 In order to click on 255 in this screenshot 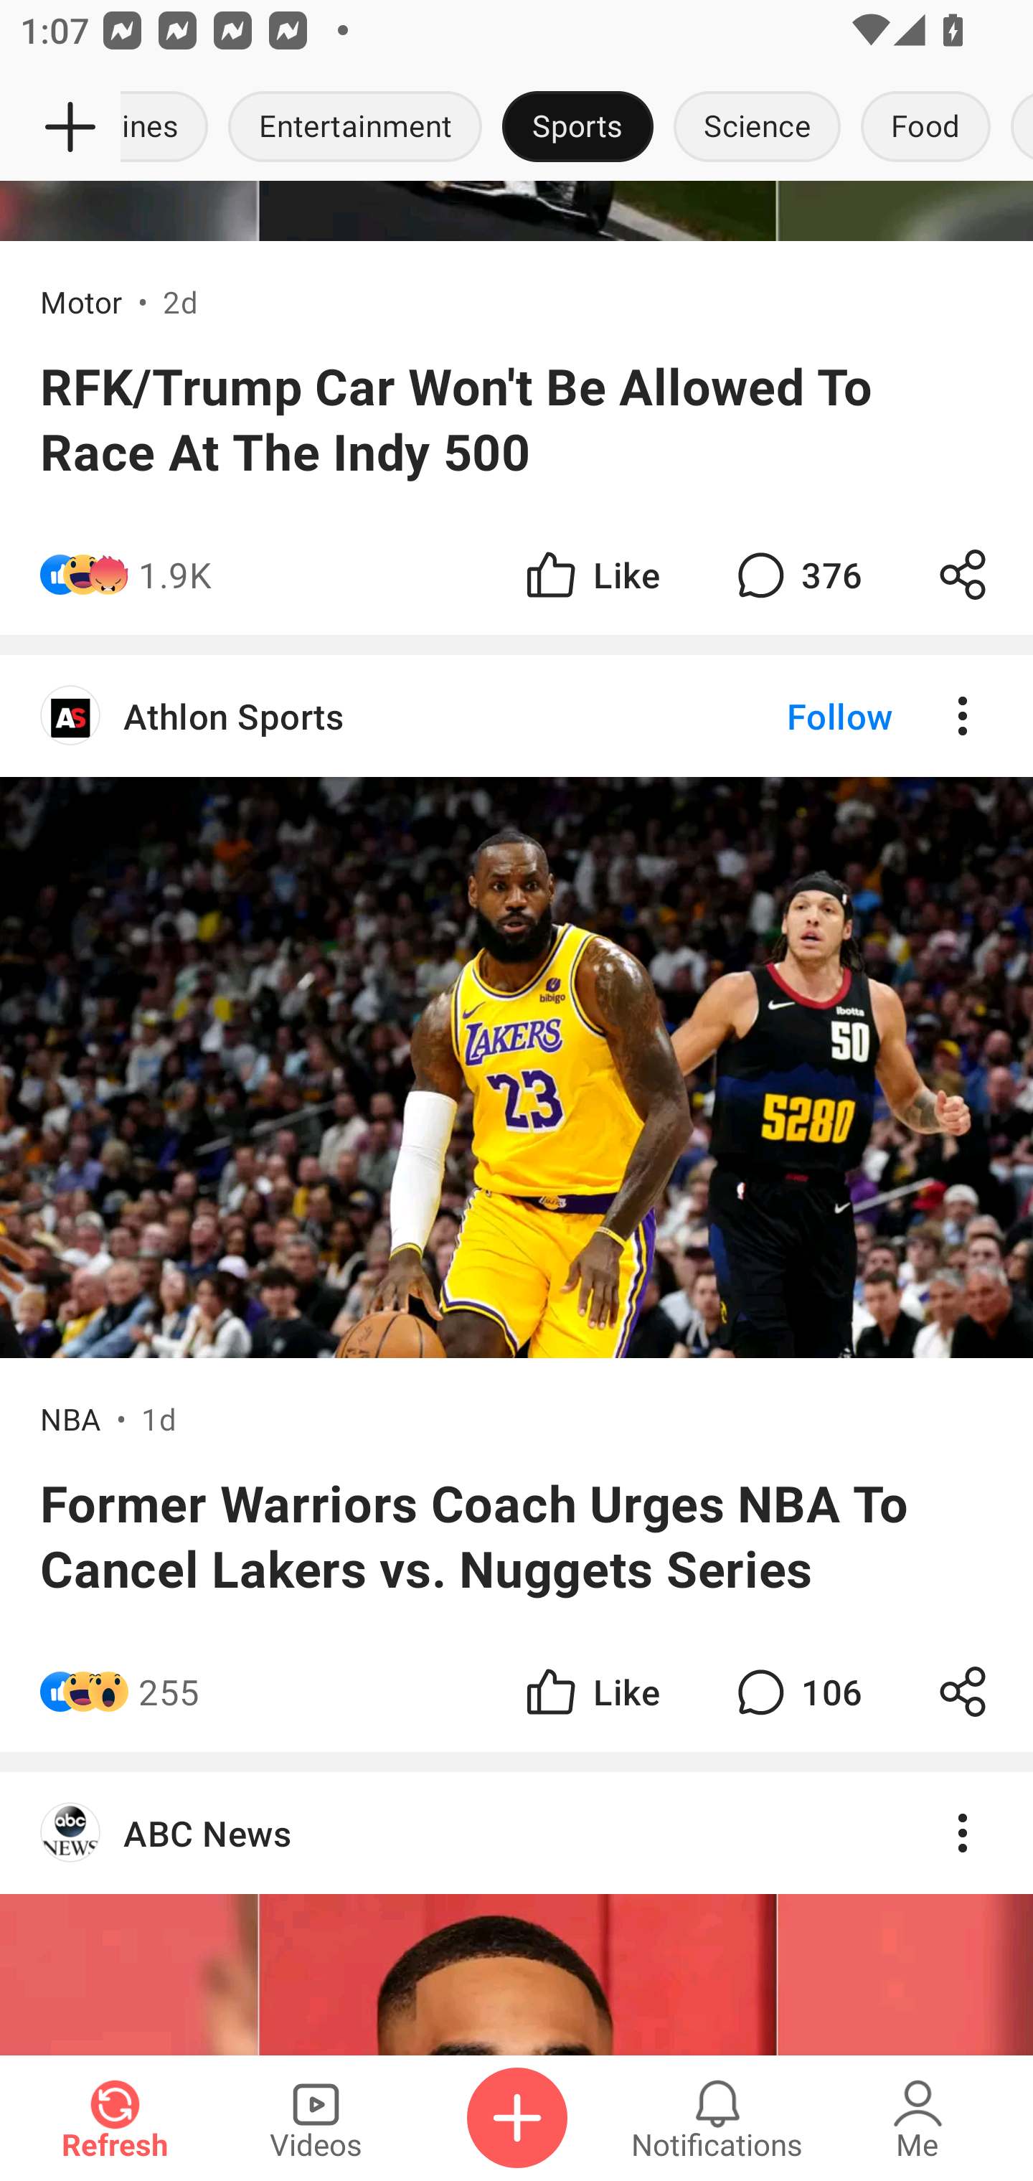, I will do `click(169, 1691)`.